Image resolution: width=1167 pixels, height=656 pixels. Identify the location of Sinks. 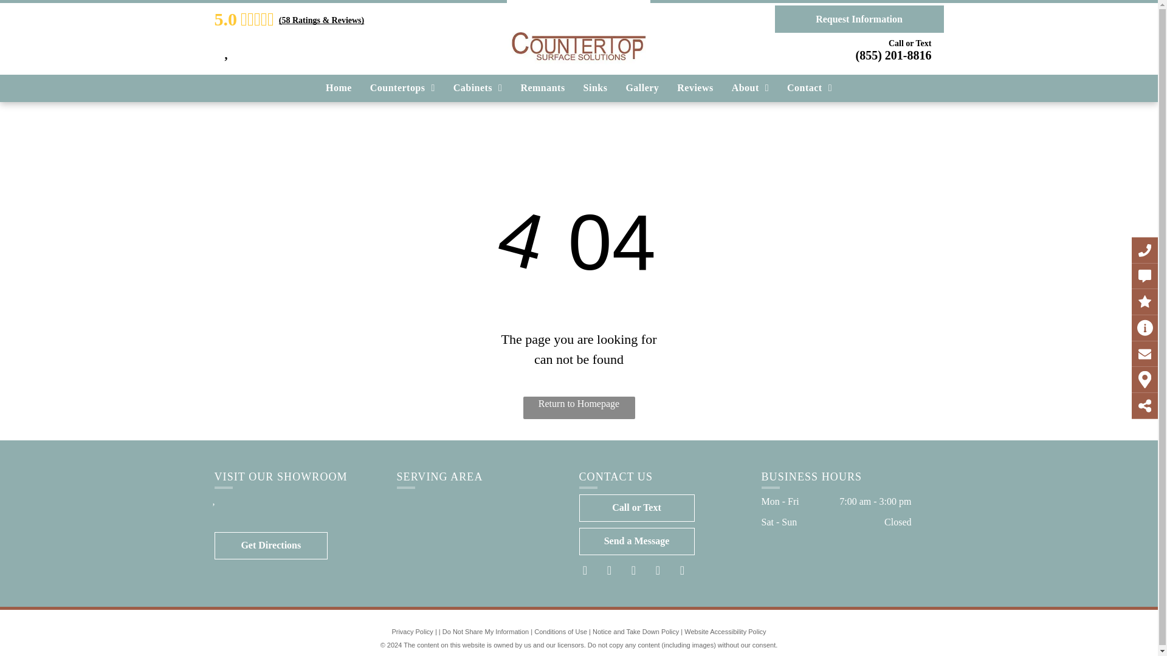
(596, 88).